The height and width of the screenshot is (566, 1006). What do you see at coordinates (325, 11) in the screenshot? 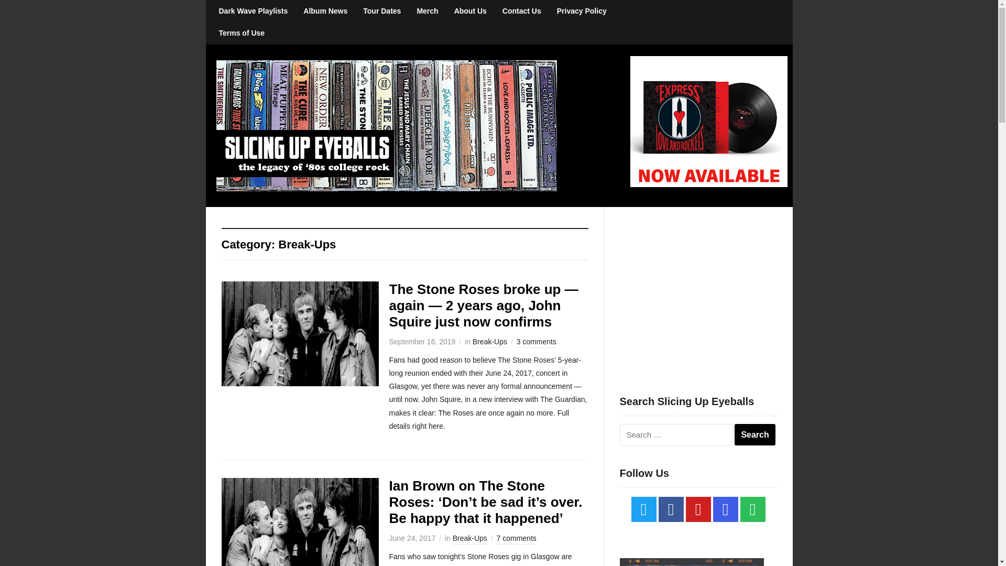
I see `Album News` at bounding box center [325, 11].